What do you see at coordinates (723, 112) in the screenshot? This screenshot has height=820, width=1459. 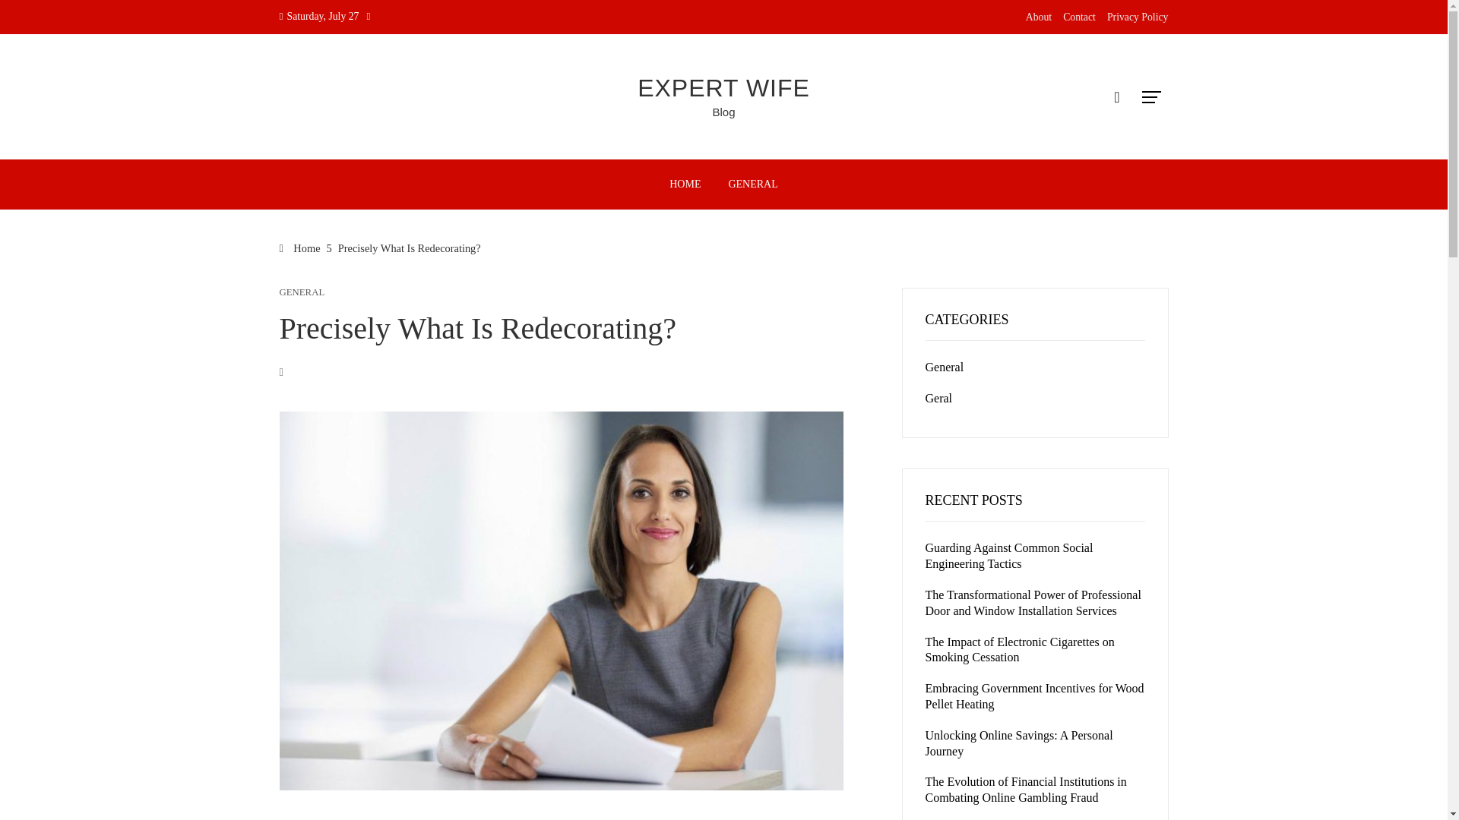 I see `Blog` at bounding box center [723, 112].